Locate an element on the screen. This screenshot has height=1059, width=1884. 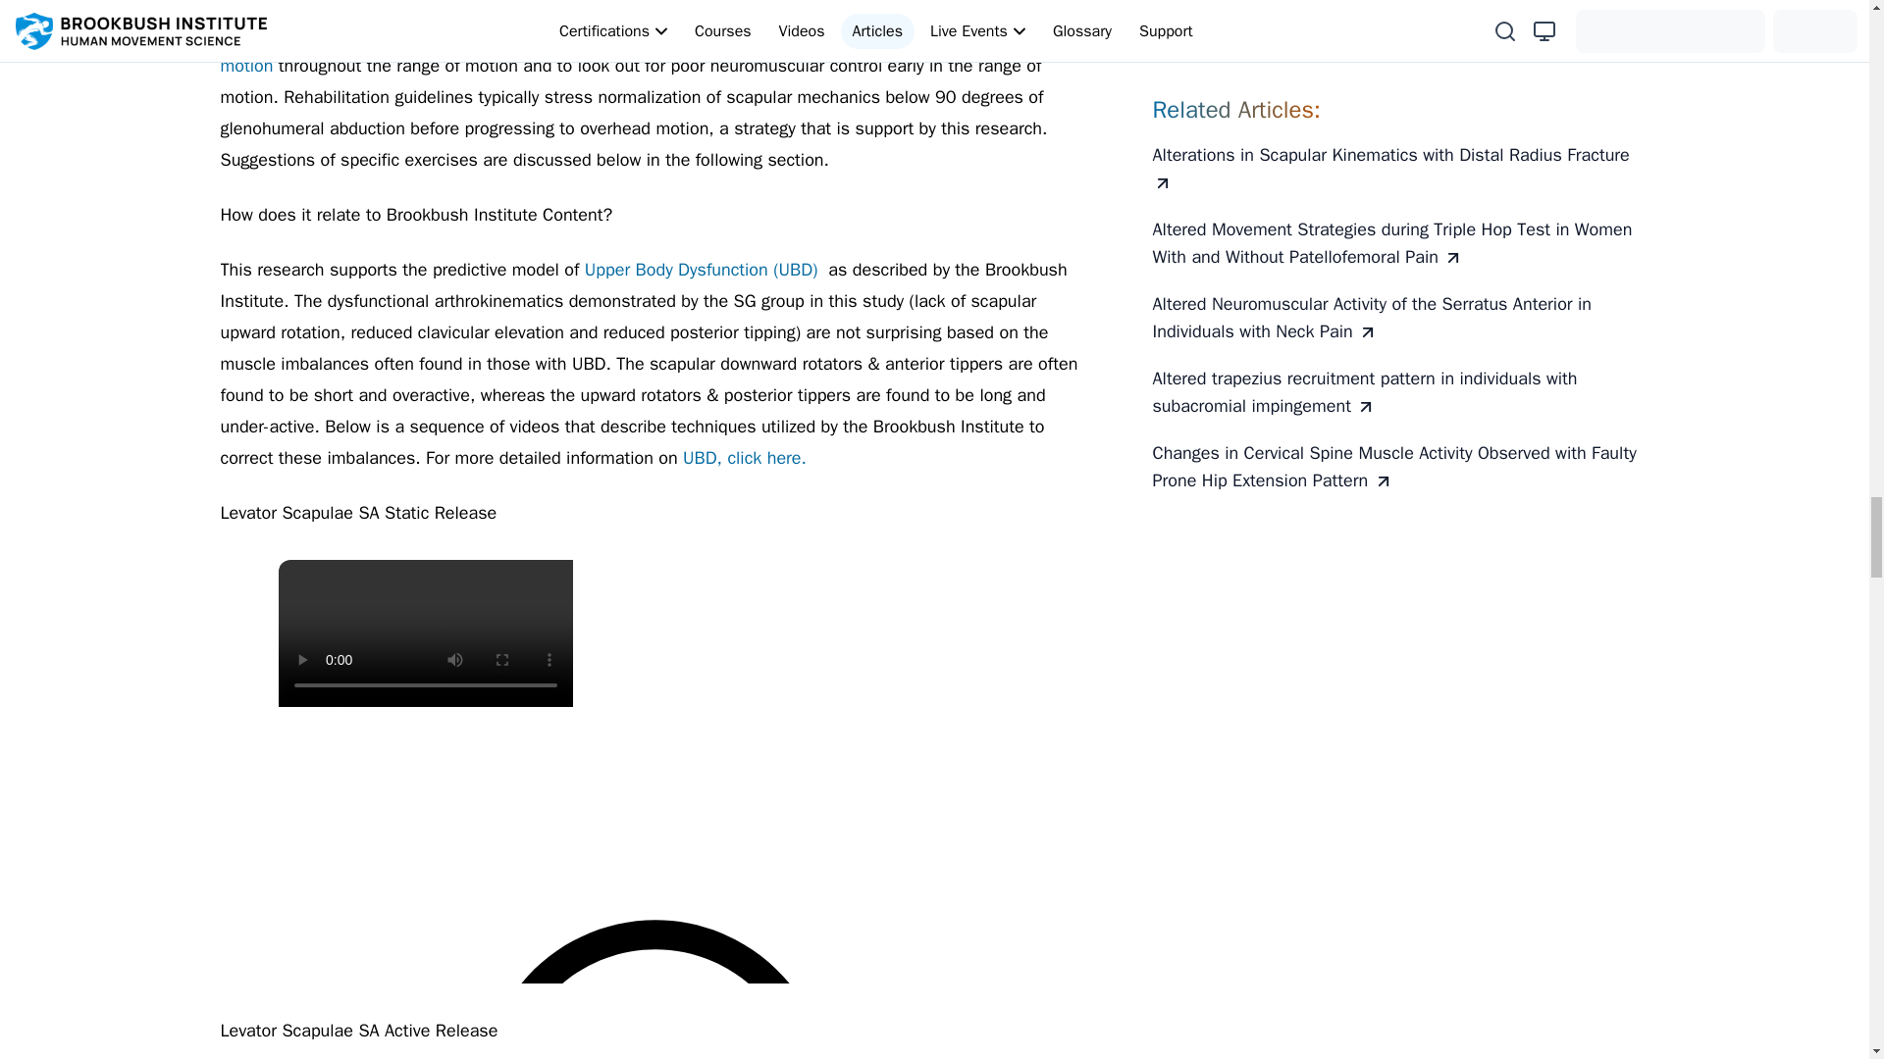
scapula motion is located at coordinates (634, 49).